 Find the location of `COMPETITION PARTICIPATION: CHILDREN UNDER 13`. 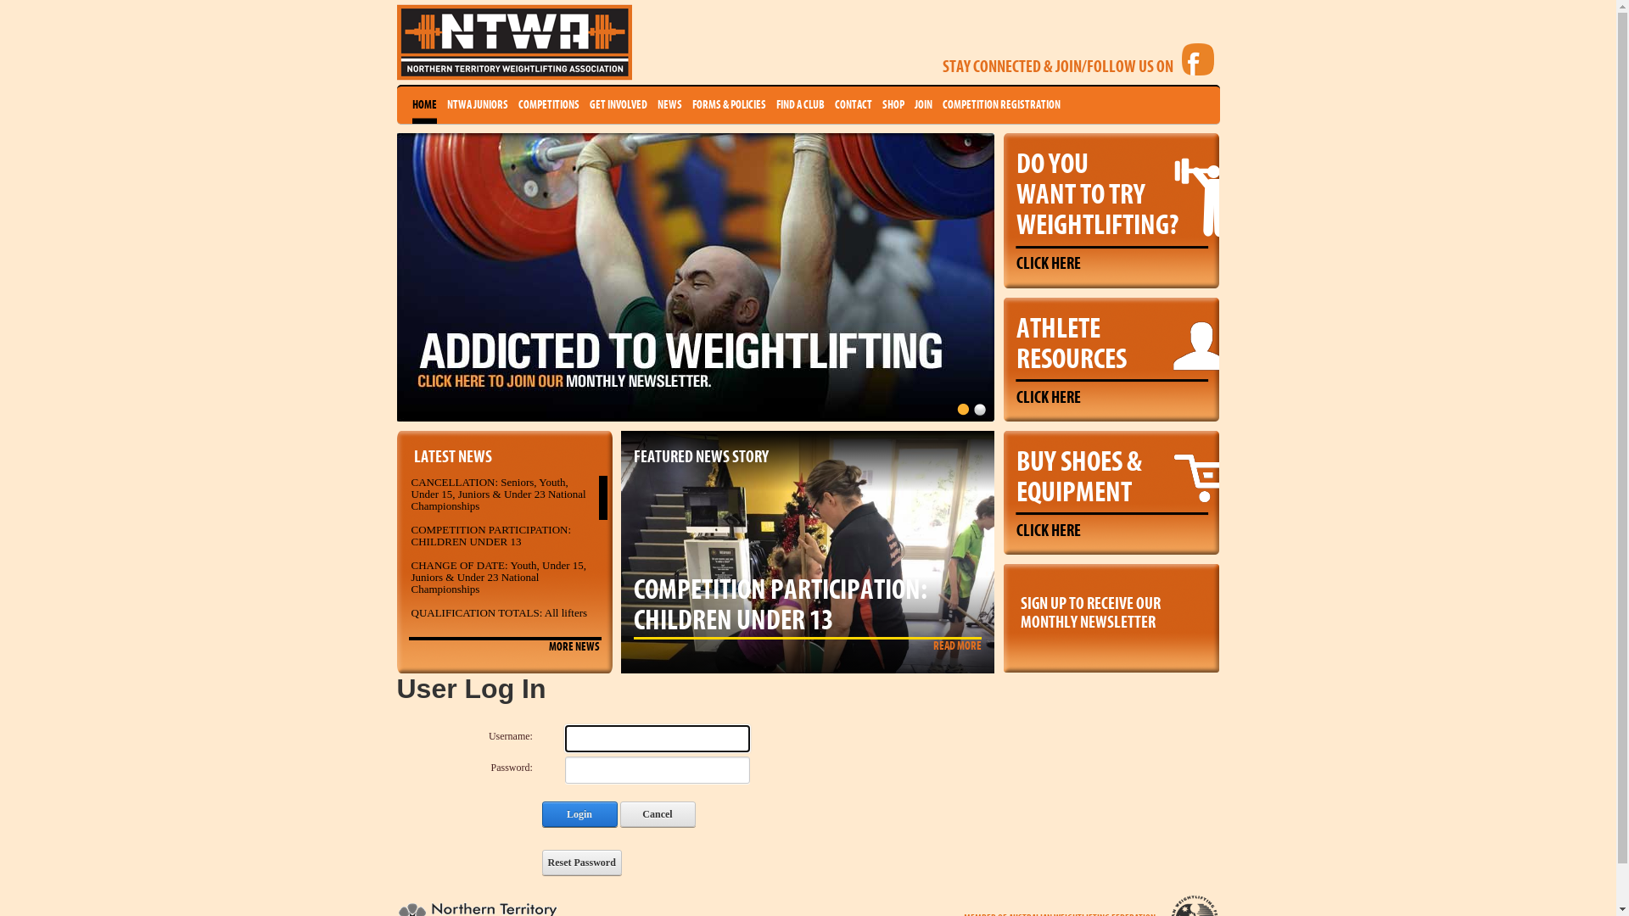

COMPETITION PARTICIPATION: CHILDREN UNDER 13 is located at coordinates (490, 536).